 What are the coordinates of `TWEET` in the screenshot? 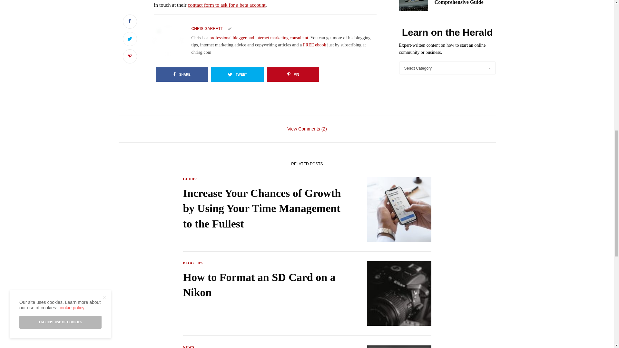 It's located at (237, 74).